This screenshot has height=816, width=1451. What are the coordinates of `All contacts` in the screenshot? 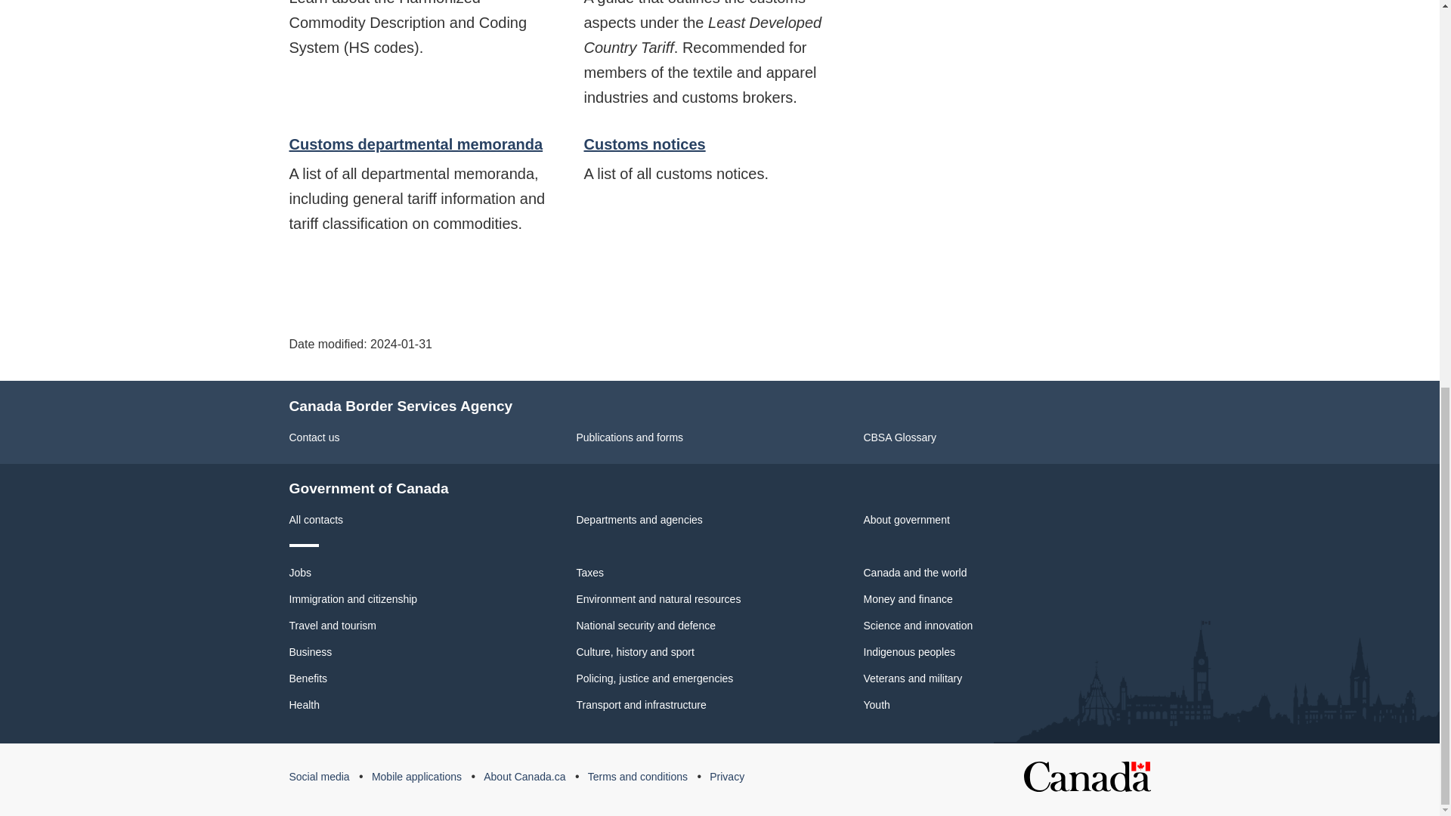 It's located at (316, 520).